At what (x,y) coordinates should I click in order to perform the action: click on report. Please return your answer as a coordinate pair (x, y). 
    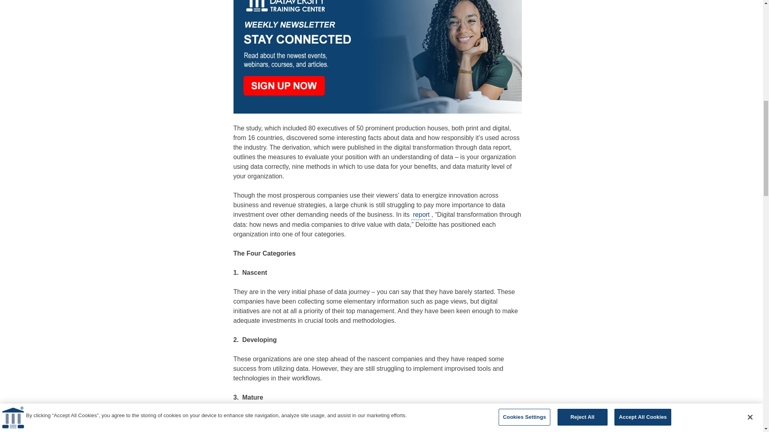
    Looking at the image, I should click on (421, 214).